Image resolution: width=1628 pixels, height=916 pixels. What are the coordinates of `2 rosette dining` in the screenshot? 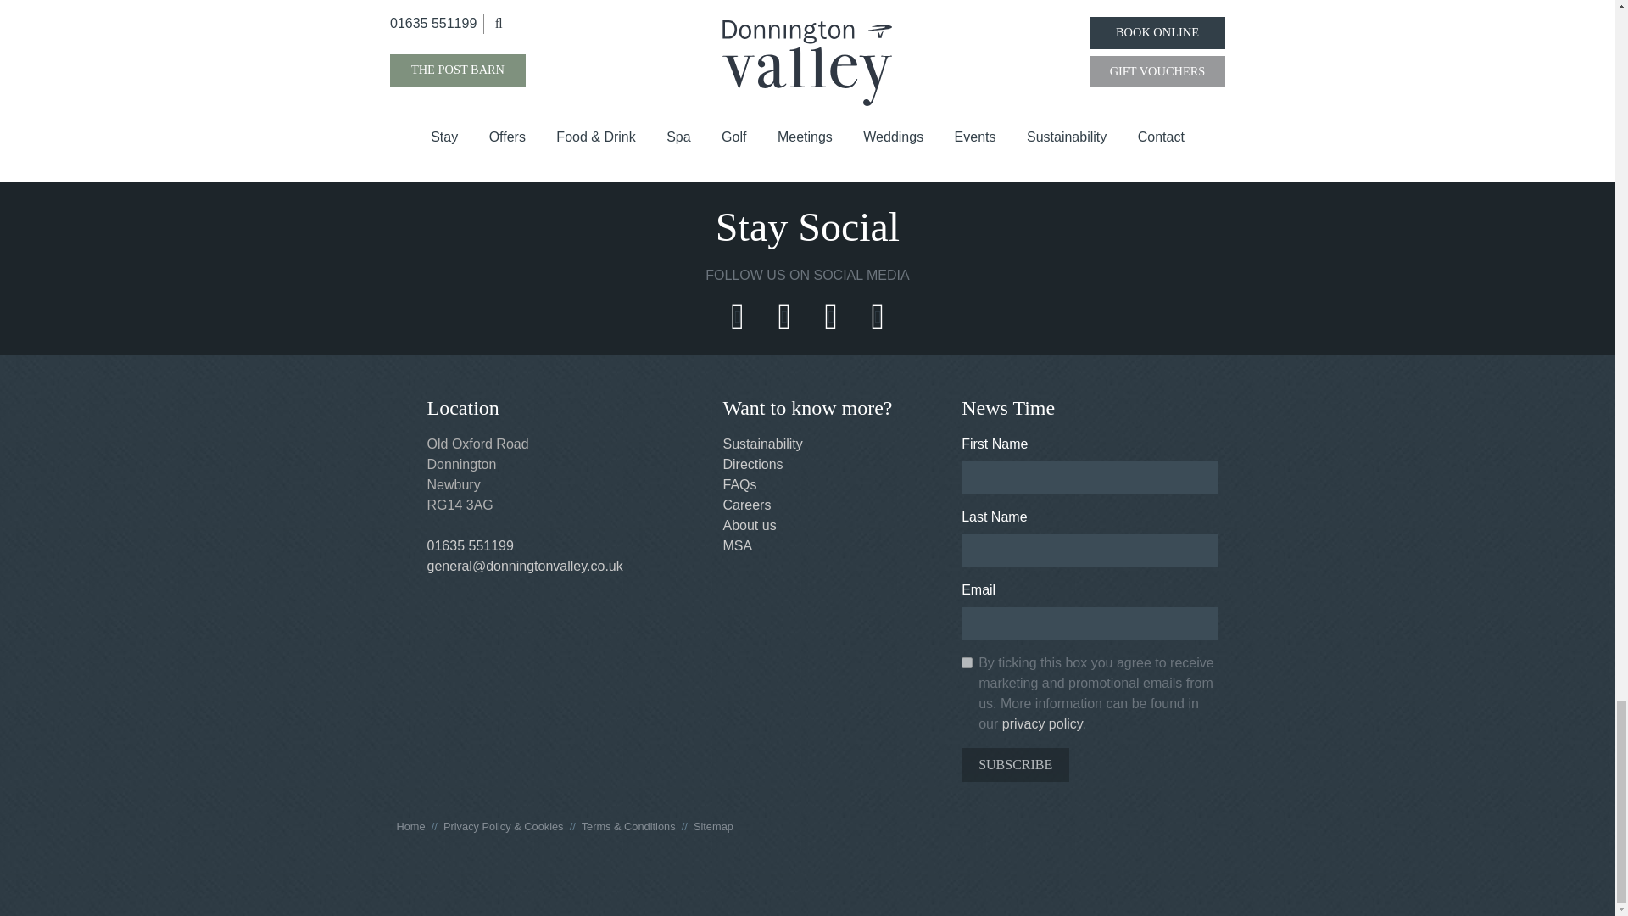 It's located at (995, 73).